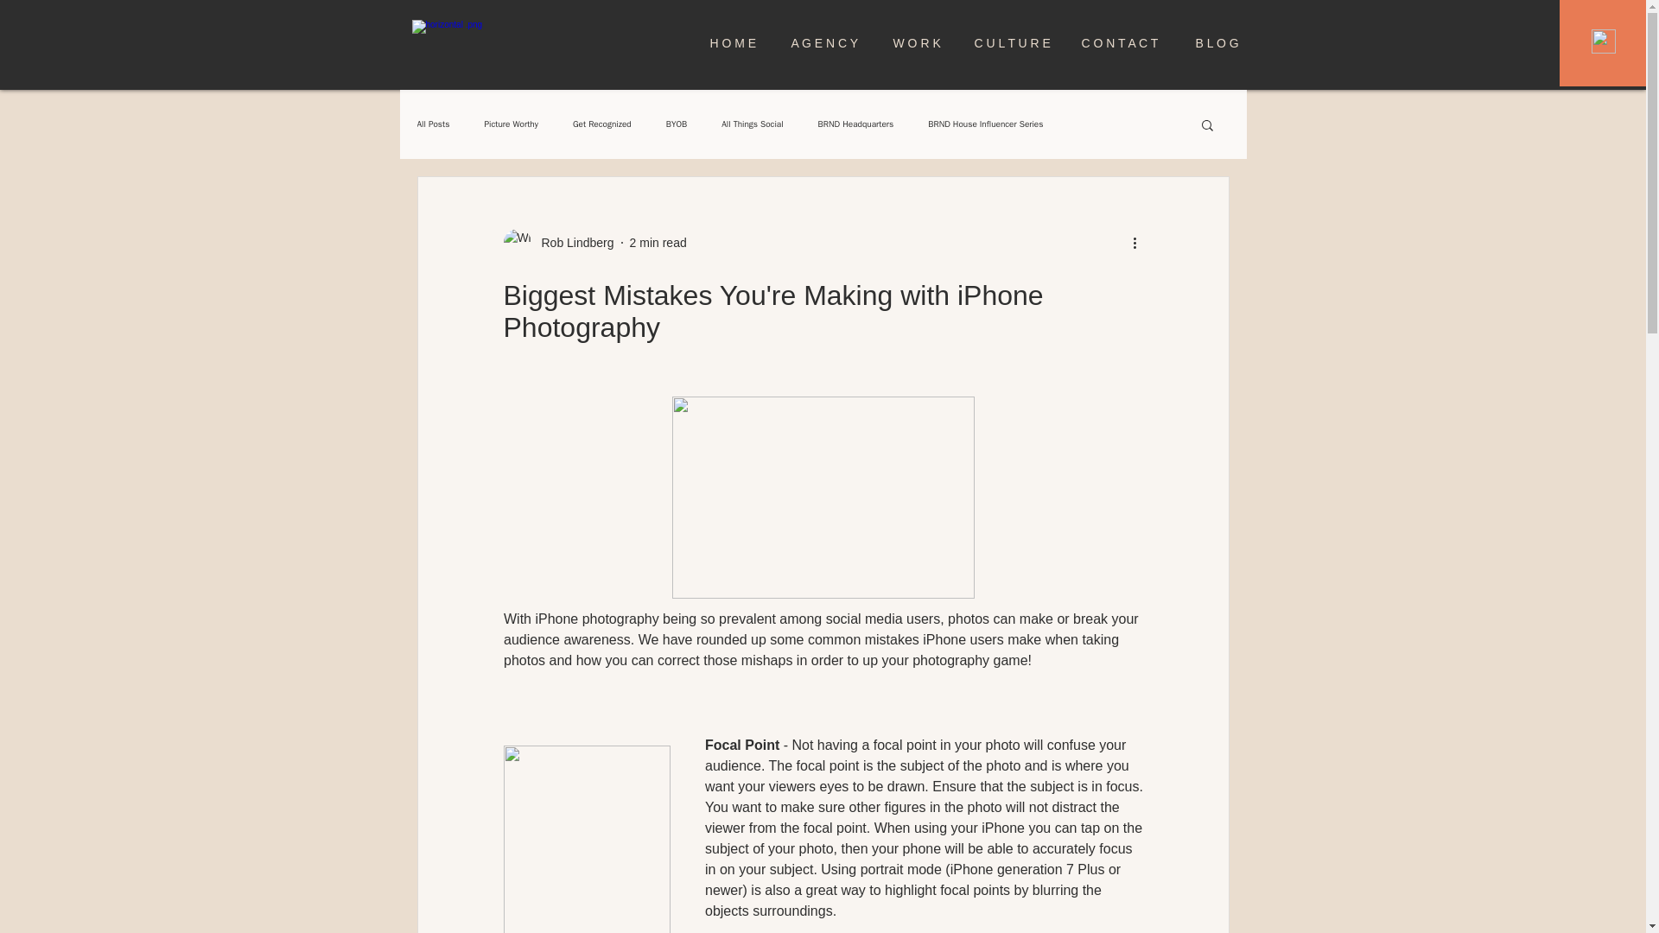 Image resolution: width=1659 pixels, height=933 pixels. What do you see at coordinates (1220, 43) in the screenshot?
I see `B L O G` at bounding box center [1220, 43].